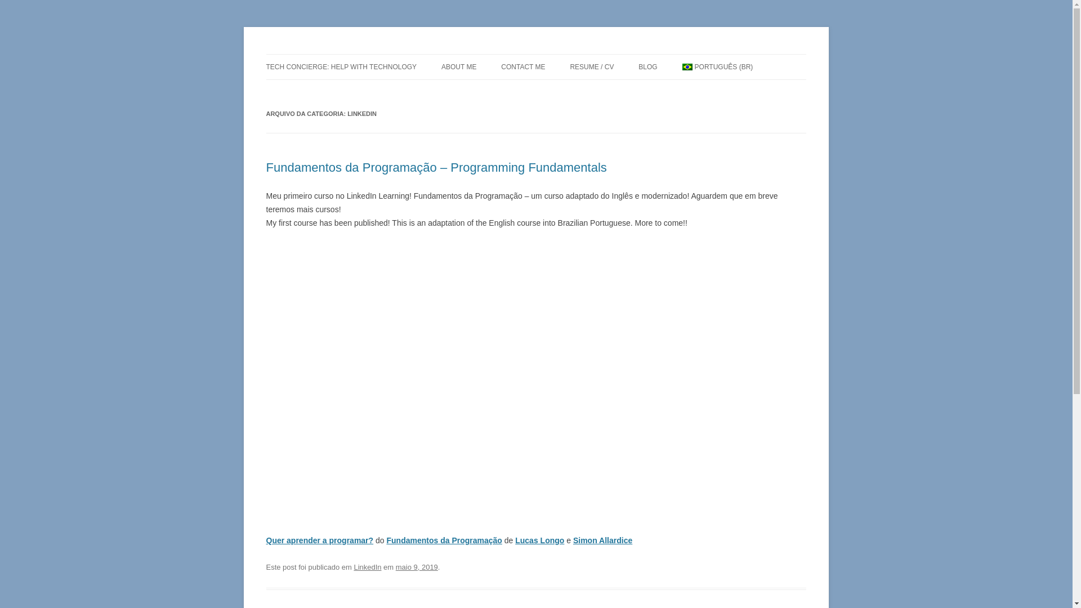 The width and height of the screenshot is (1081, 608). Describe the element at coordinates (319, 540) in the screenshot. I see `Quer aprender a programar?` at that location.